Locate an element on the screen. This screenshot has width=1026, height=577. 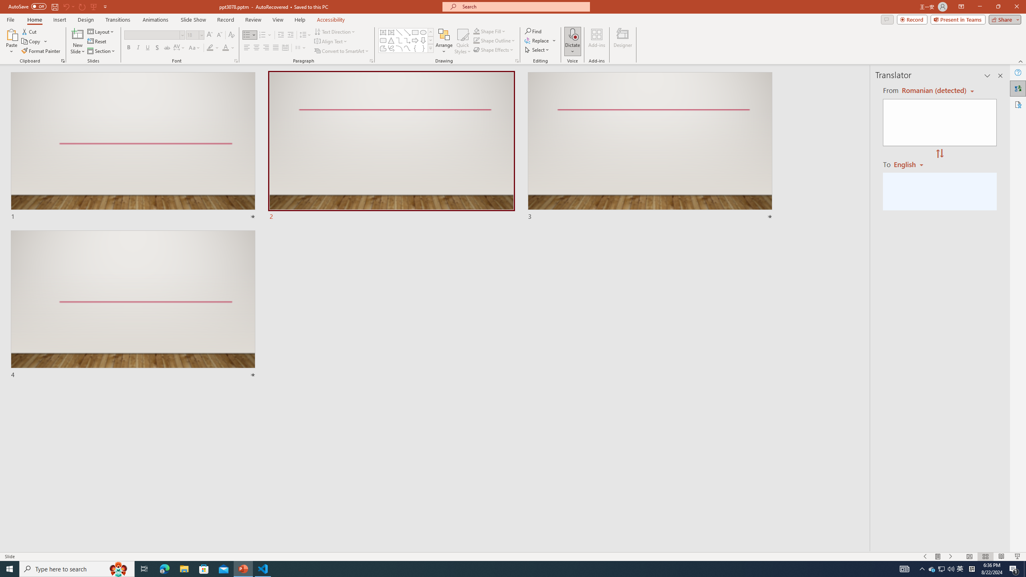
Czech (detected) is located at coordinates (933, 91).